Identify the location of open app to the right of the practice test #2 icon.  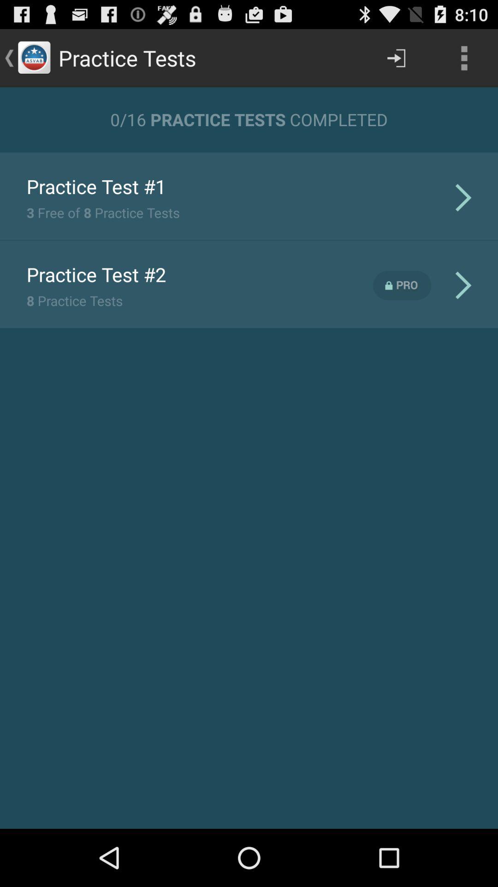
(402, 286).